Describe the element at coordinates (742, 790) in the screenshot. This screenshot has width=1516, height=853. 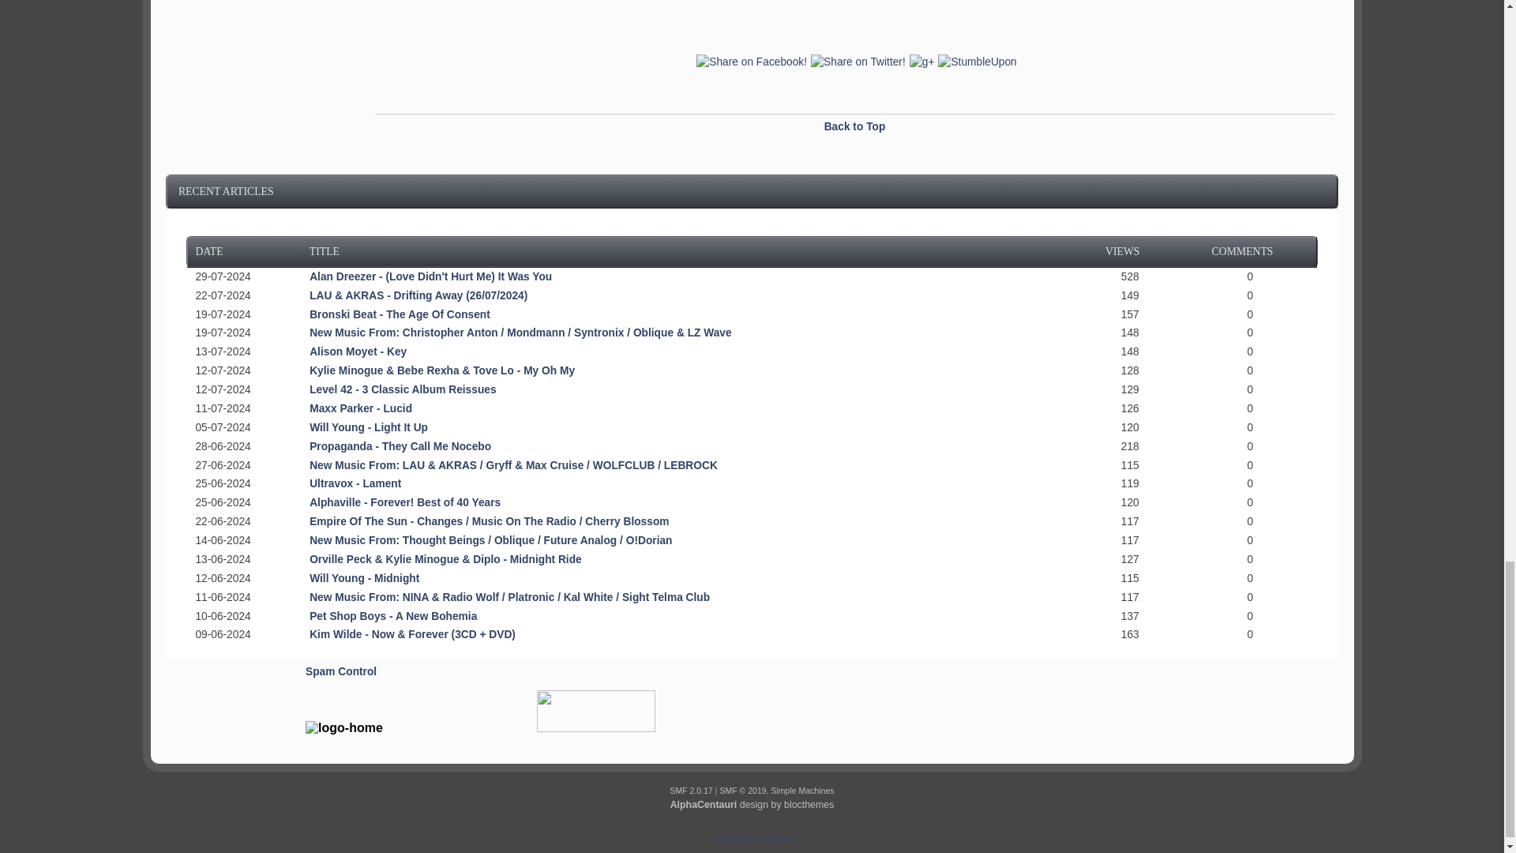
I see `License` at that location.